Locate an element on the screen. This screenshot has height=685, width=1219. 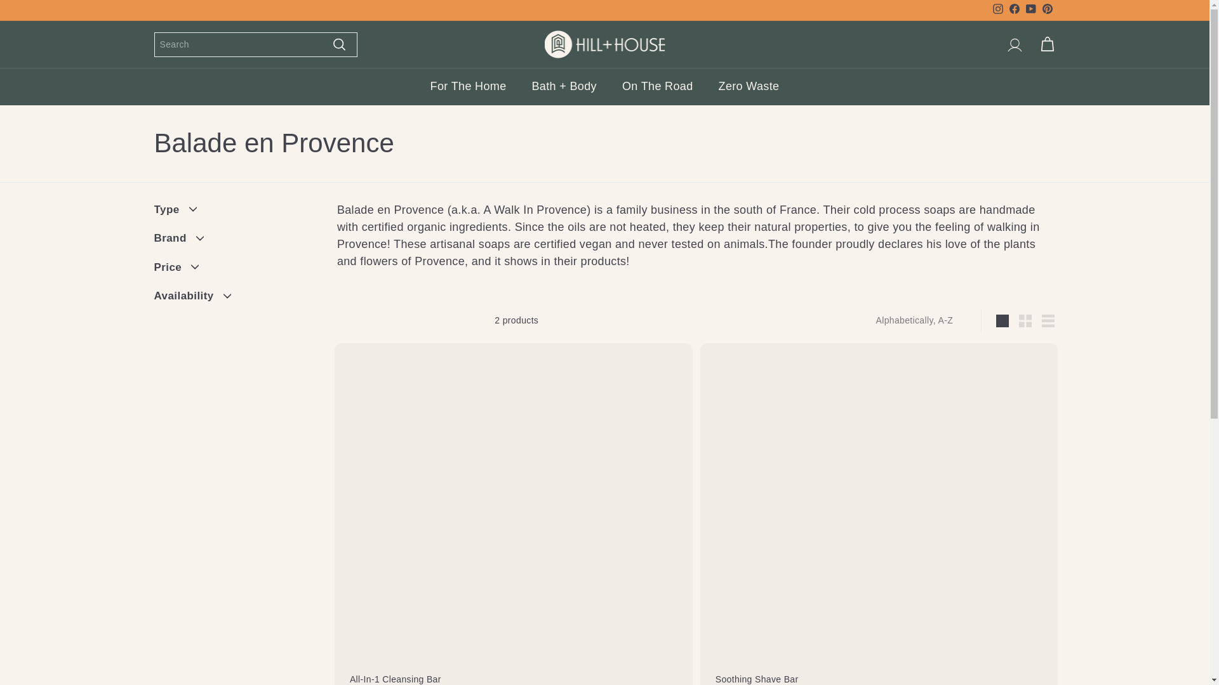
On The Road is located at coordinates (658, 86).